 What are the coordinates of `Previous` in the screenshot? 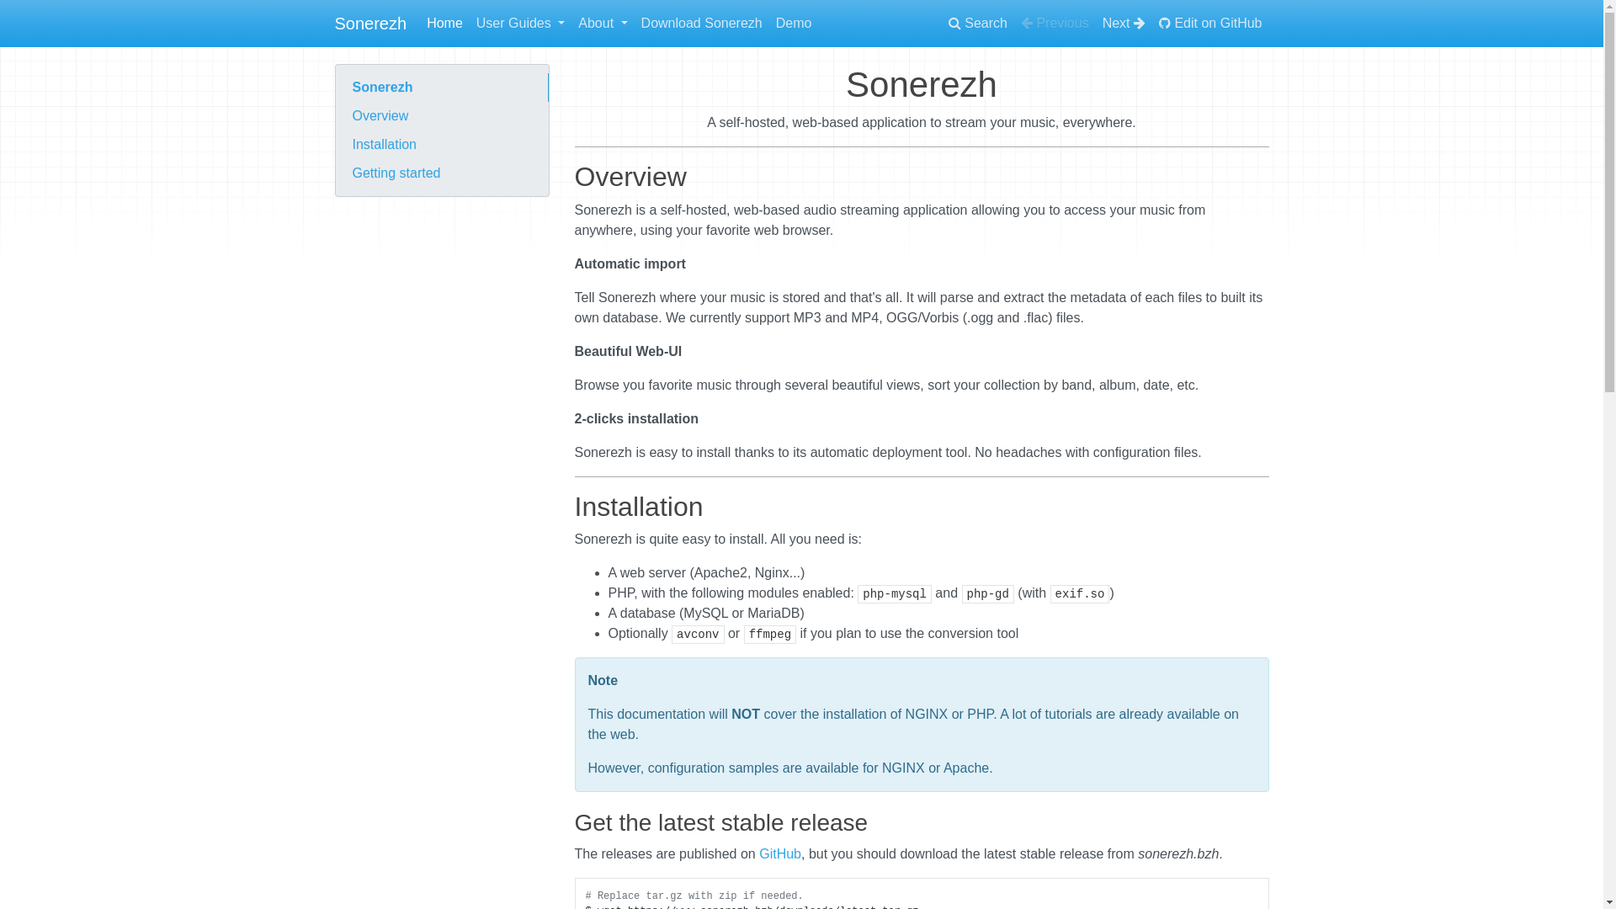 It's located at (1055, 24).